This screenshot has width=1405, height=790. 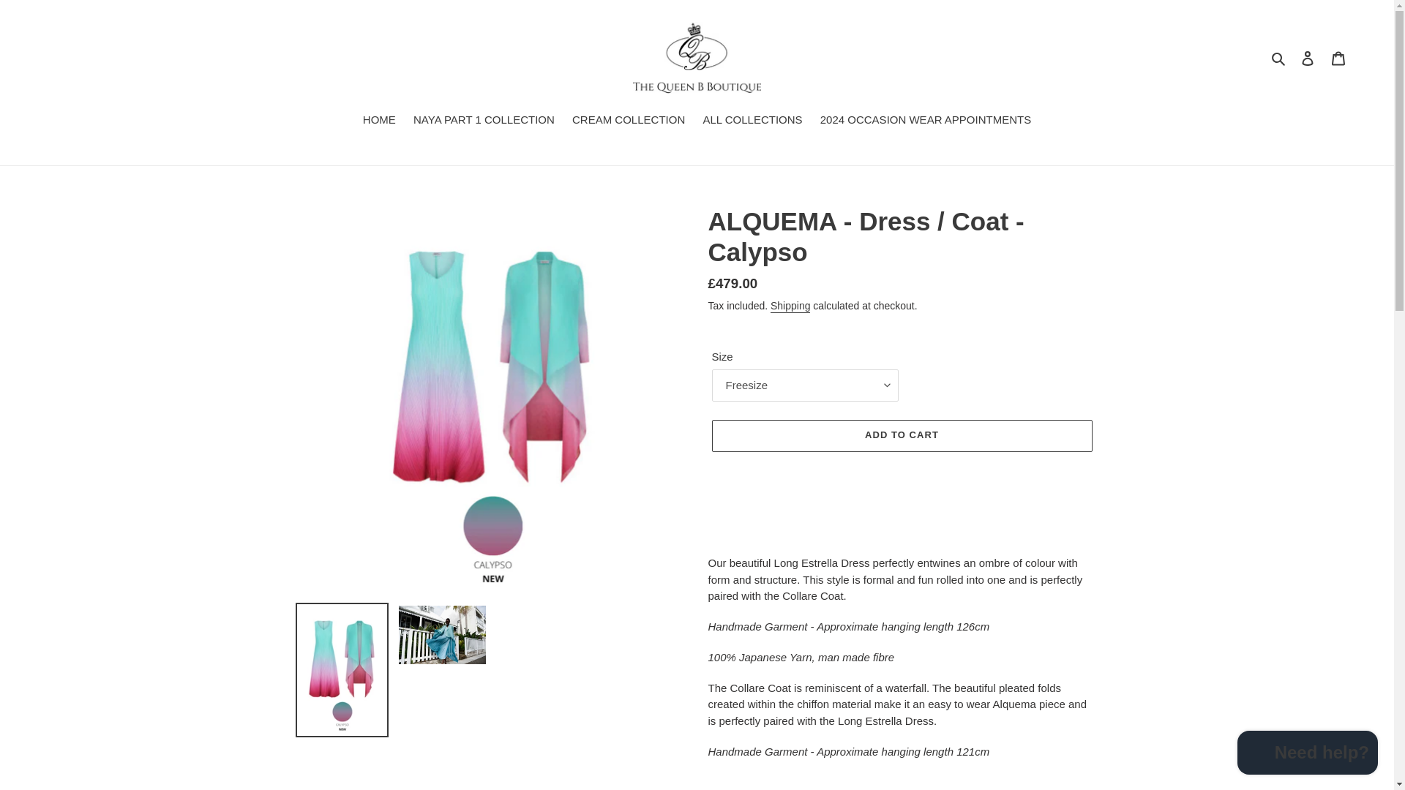 I want to click on HOME, so click(x=379, y=121).